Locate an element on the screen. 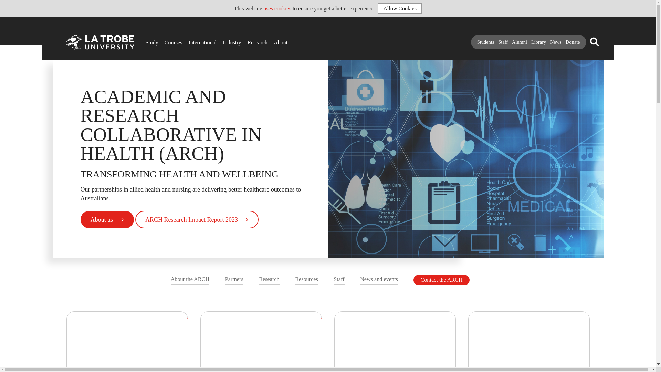 This screenshot has height=372, width=661. Donate is located at coordinates (573, 42).